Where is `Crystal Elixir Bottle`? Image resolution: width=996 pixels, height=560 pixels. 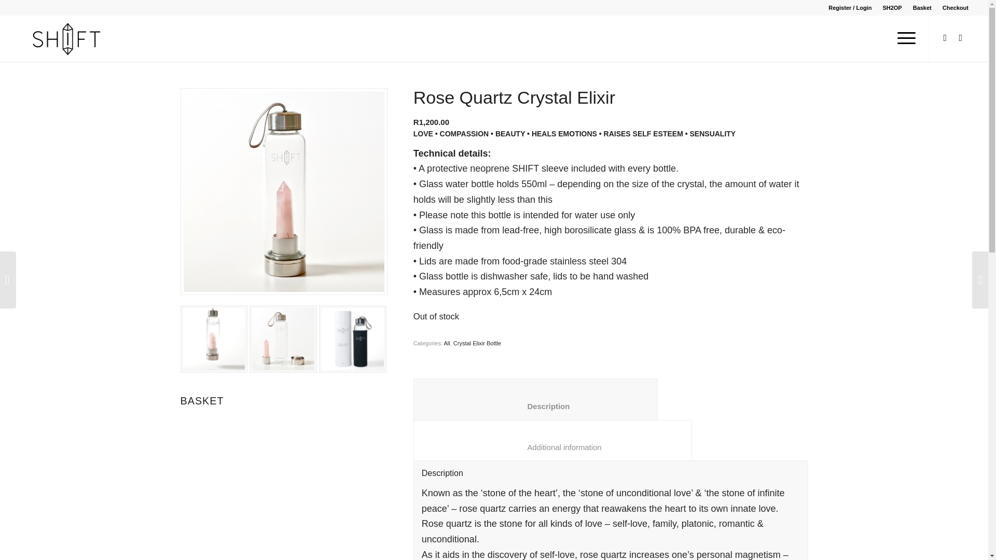 Crystal Elixir Bottle is located at coordinates (477, 343).